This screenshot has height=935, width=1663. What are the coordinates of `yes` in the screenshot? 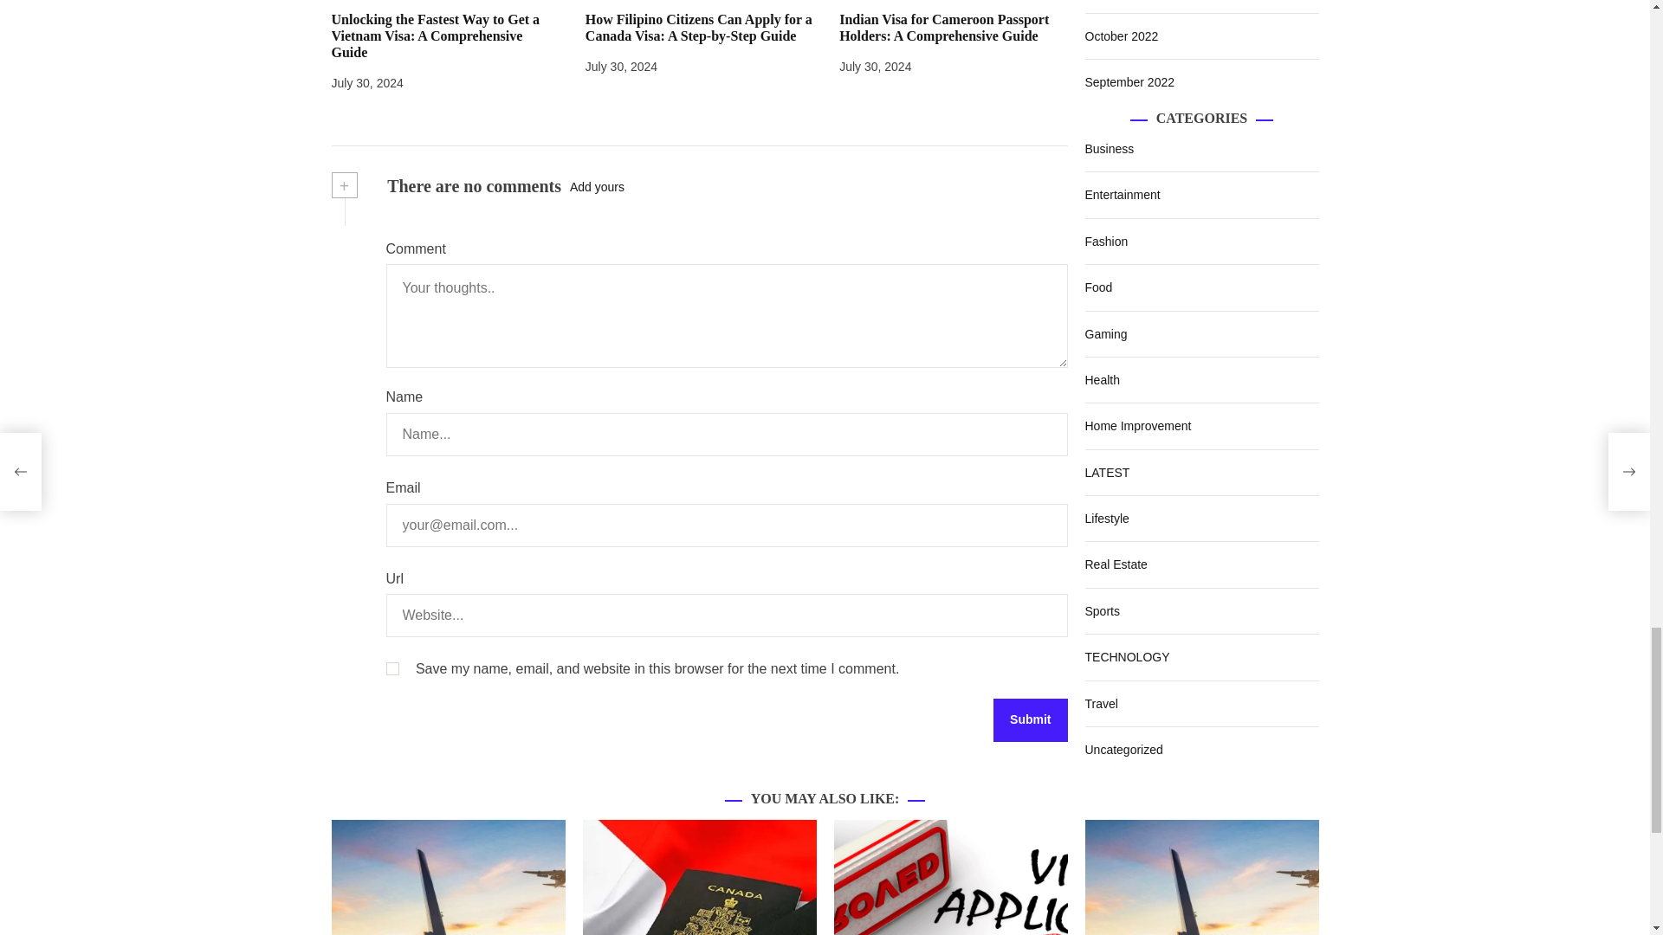 It's located at (391, 668).